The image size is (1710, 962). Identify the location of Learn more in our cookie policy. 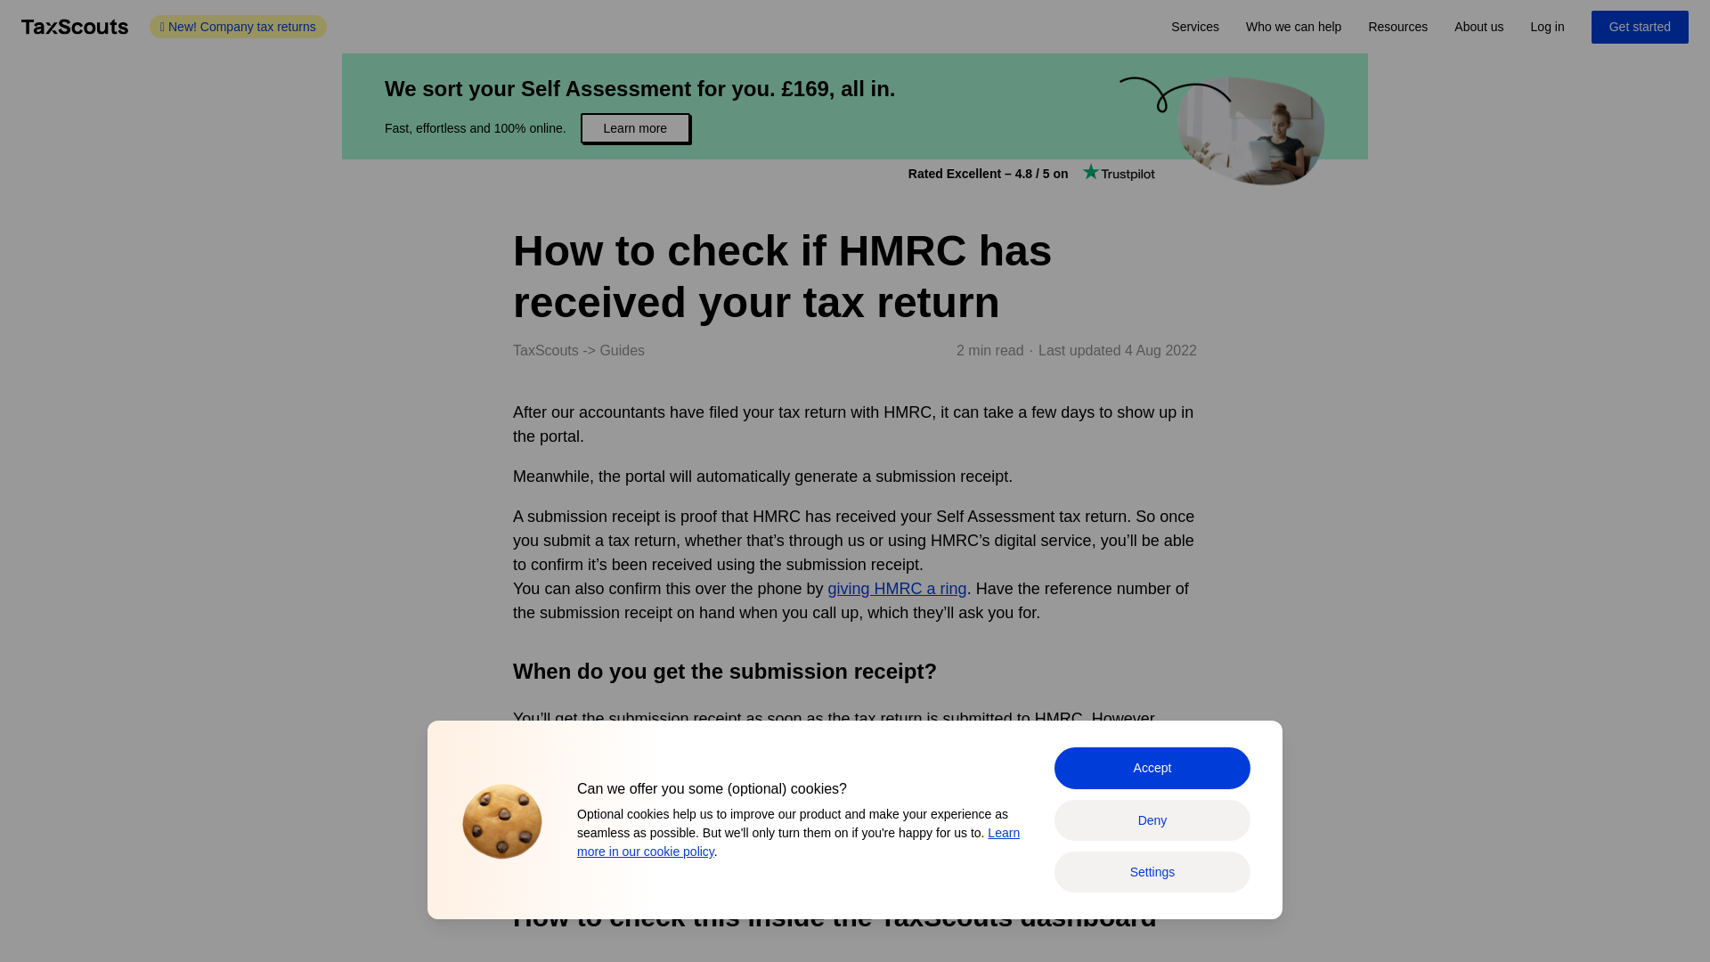
(798, 842).